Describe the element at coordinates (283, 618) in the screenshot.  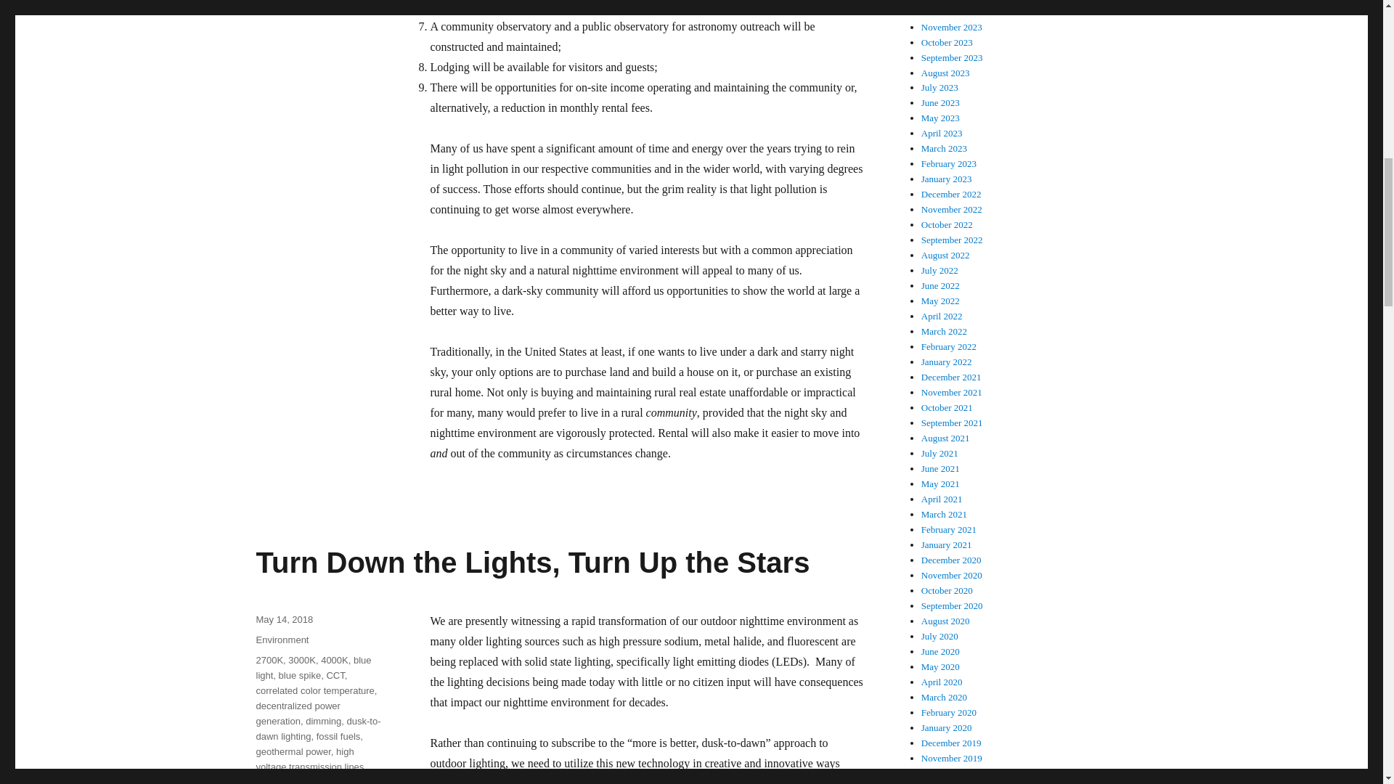
I see `May 14, 2018` at that location.